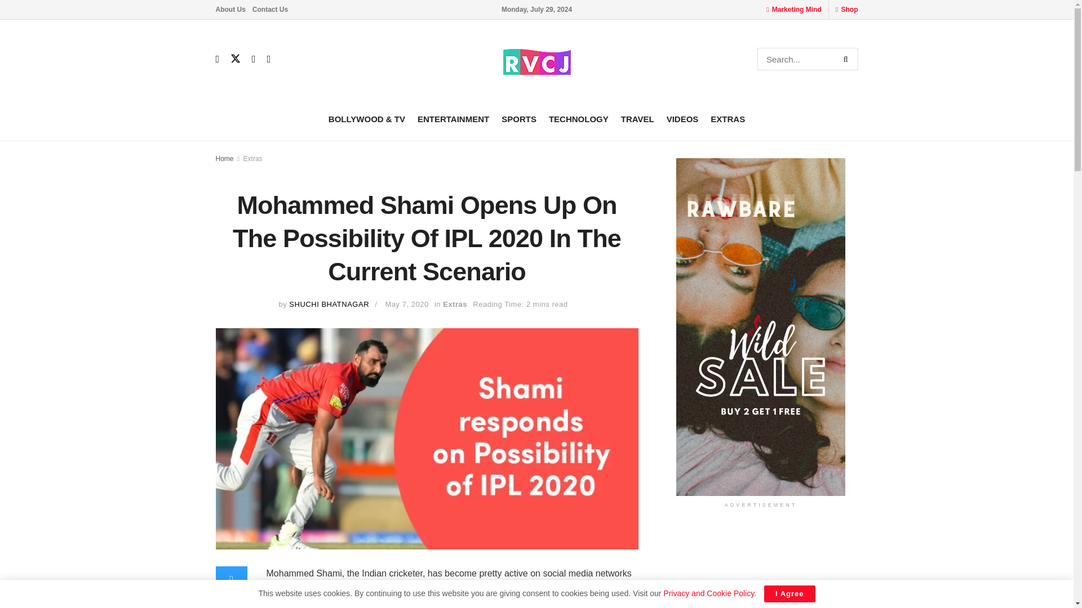  I want to click on Shop, so click(850, 9).